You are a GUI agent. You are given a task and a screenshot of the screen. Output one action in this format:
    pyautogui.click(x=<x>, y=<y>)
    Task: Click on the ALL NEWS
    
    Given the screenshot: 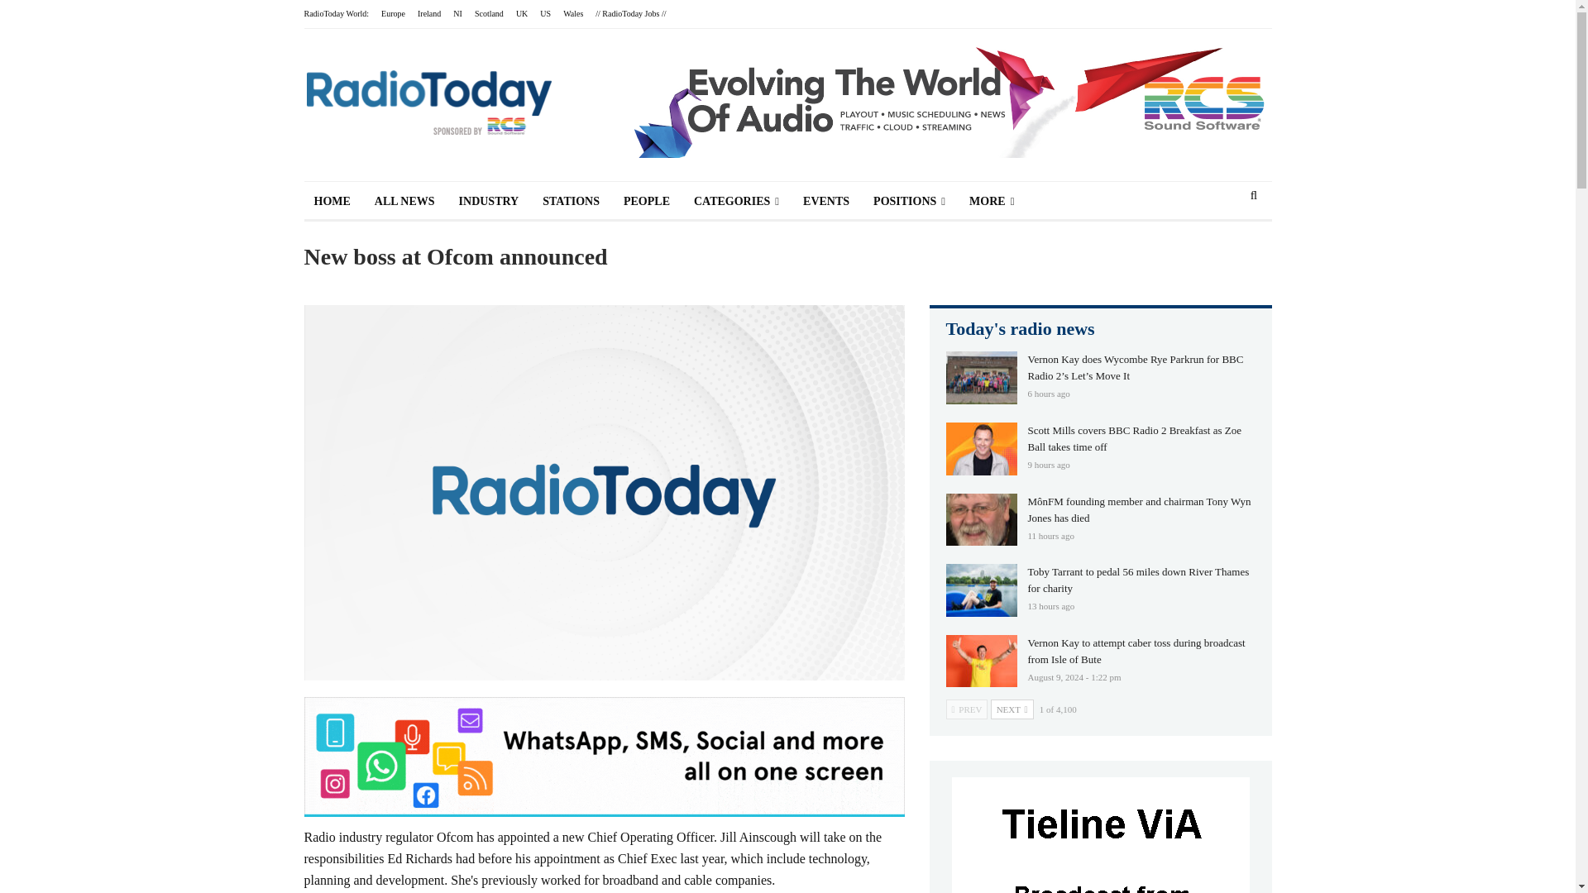 What is the action you would take?
    pyautogui.click(x=404, y=202)
    